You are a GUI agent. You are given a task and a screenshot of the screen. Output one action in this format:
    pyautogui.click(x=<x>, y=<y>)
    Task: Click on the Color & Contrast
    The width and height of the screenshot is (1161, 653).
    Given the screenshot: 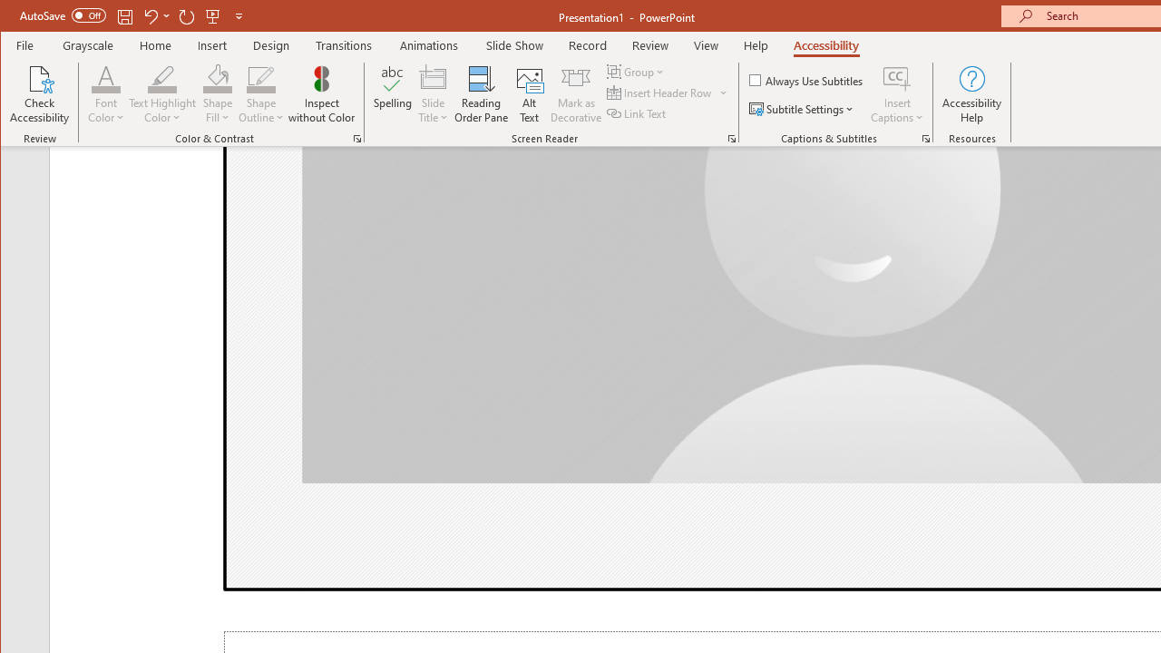 What is the action you would take?
    pyautogui.click(x=357, y=138)
    